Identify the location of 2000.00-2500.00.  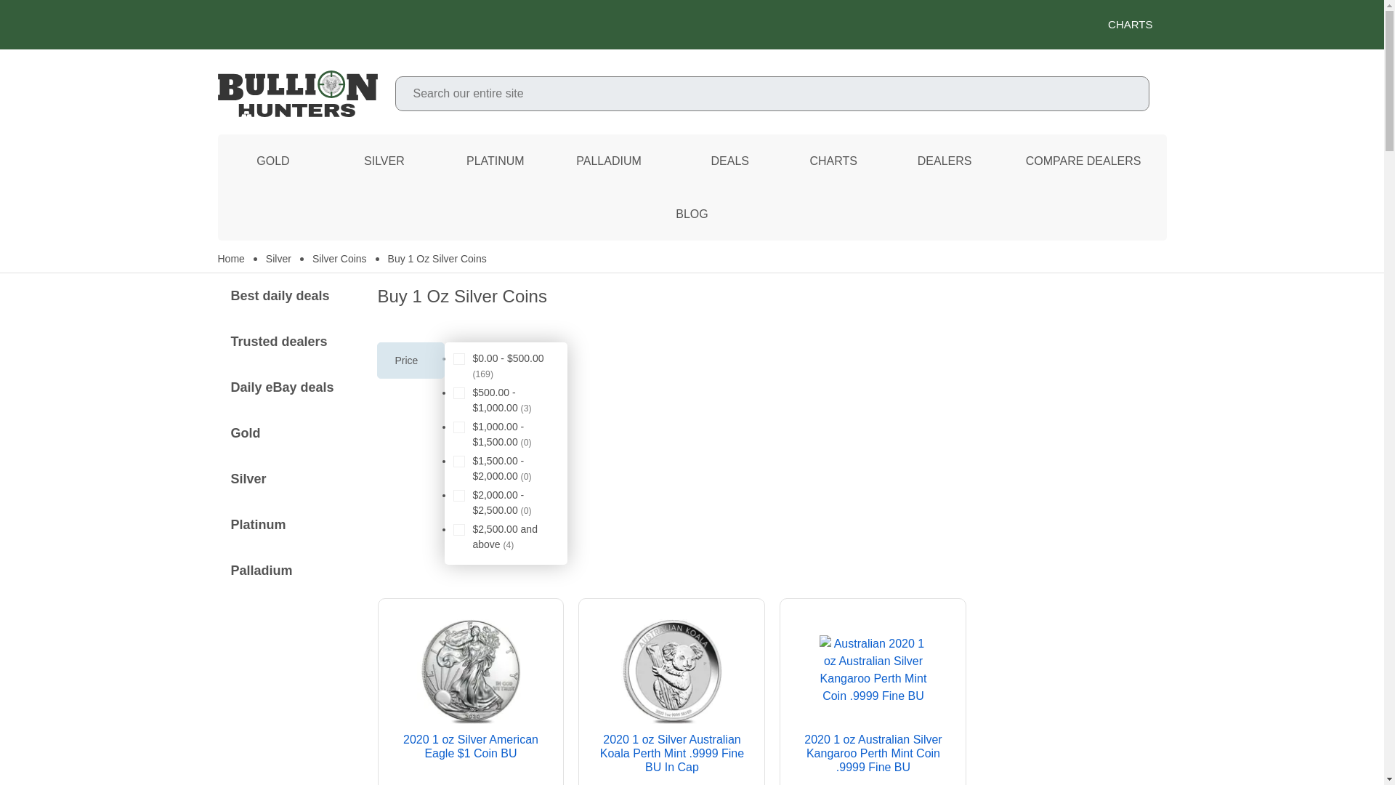
(459, 496).